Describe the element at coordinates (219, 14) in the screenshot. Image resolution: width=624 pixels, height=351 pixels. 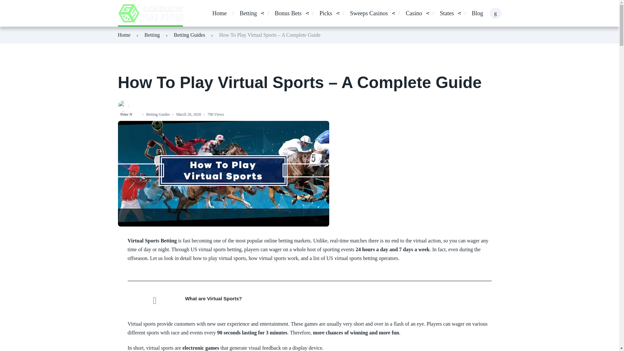
I see `Home` at that location.